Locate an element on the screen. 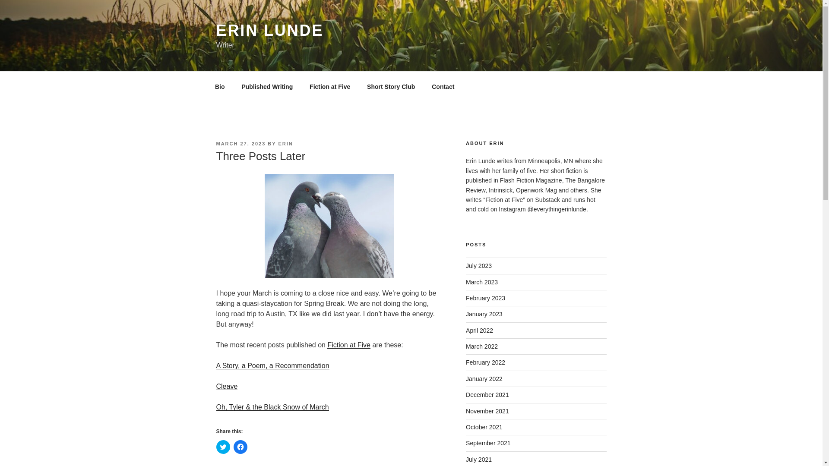 This screenshot has height=466, width=829. September 2021 is located at coordinates (488, 443).